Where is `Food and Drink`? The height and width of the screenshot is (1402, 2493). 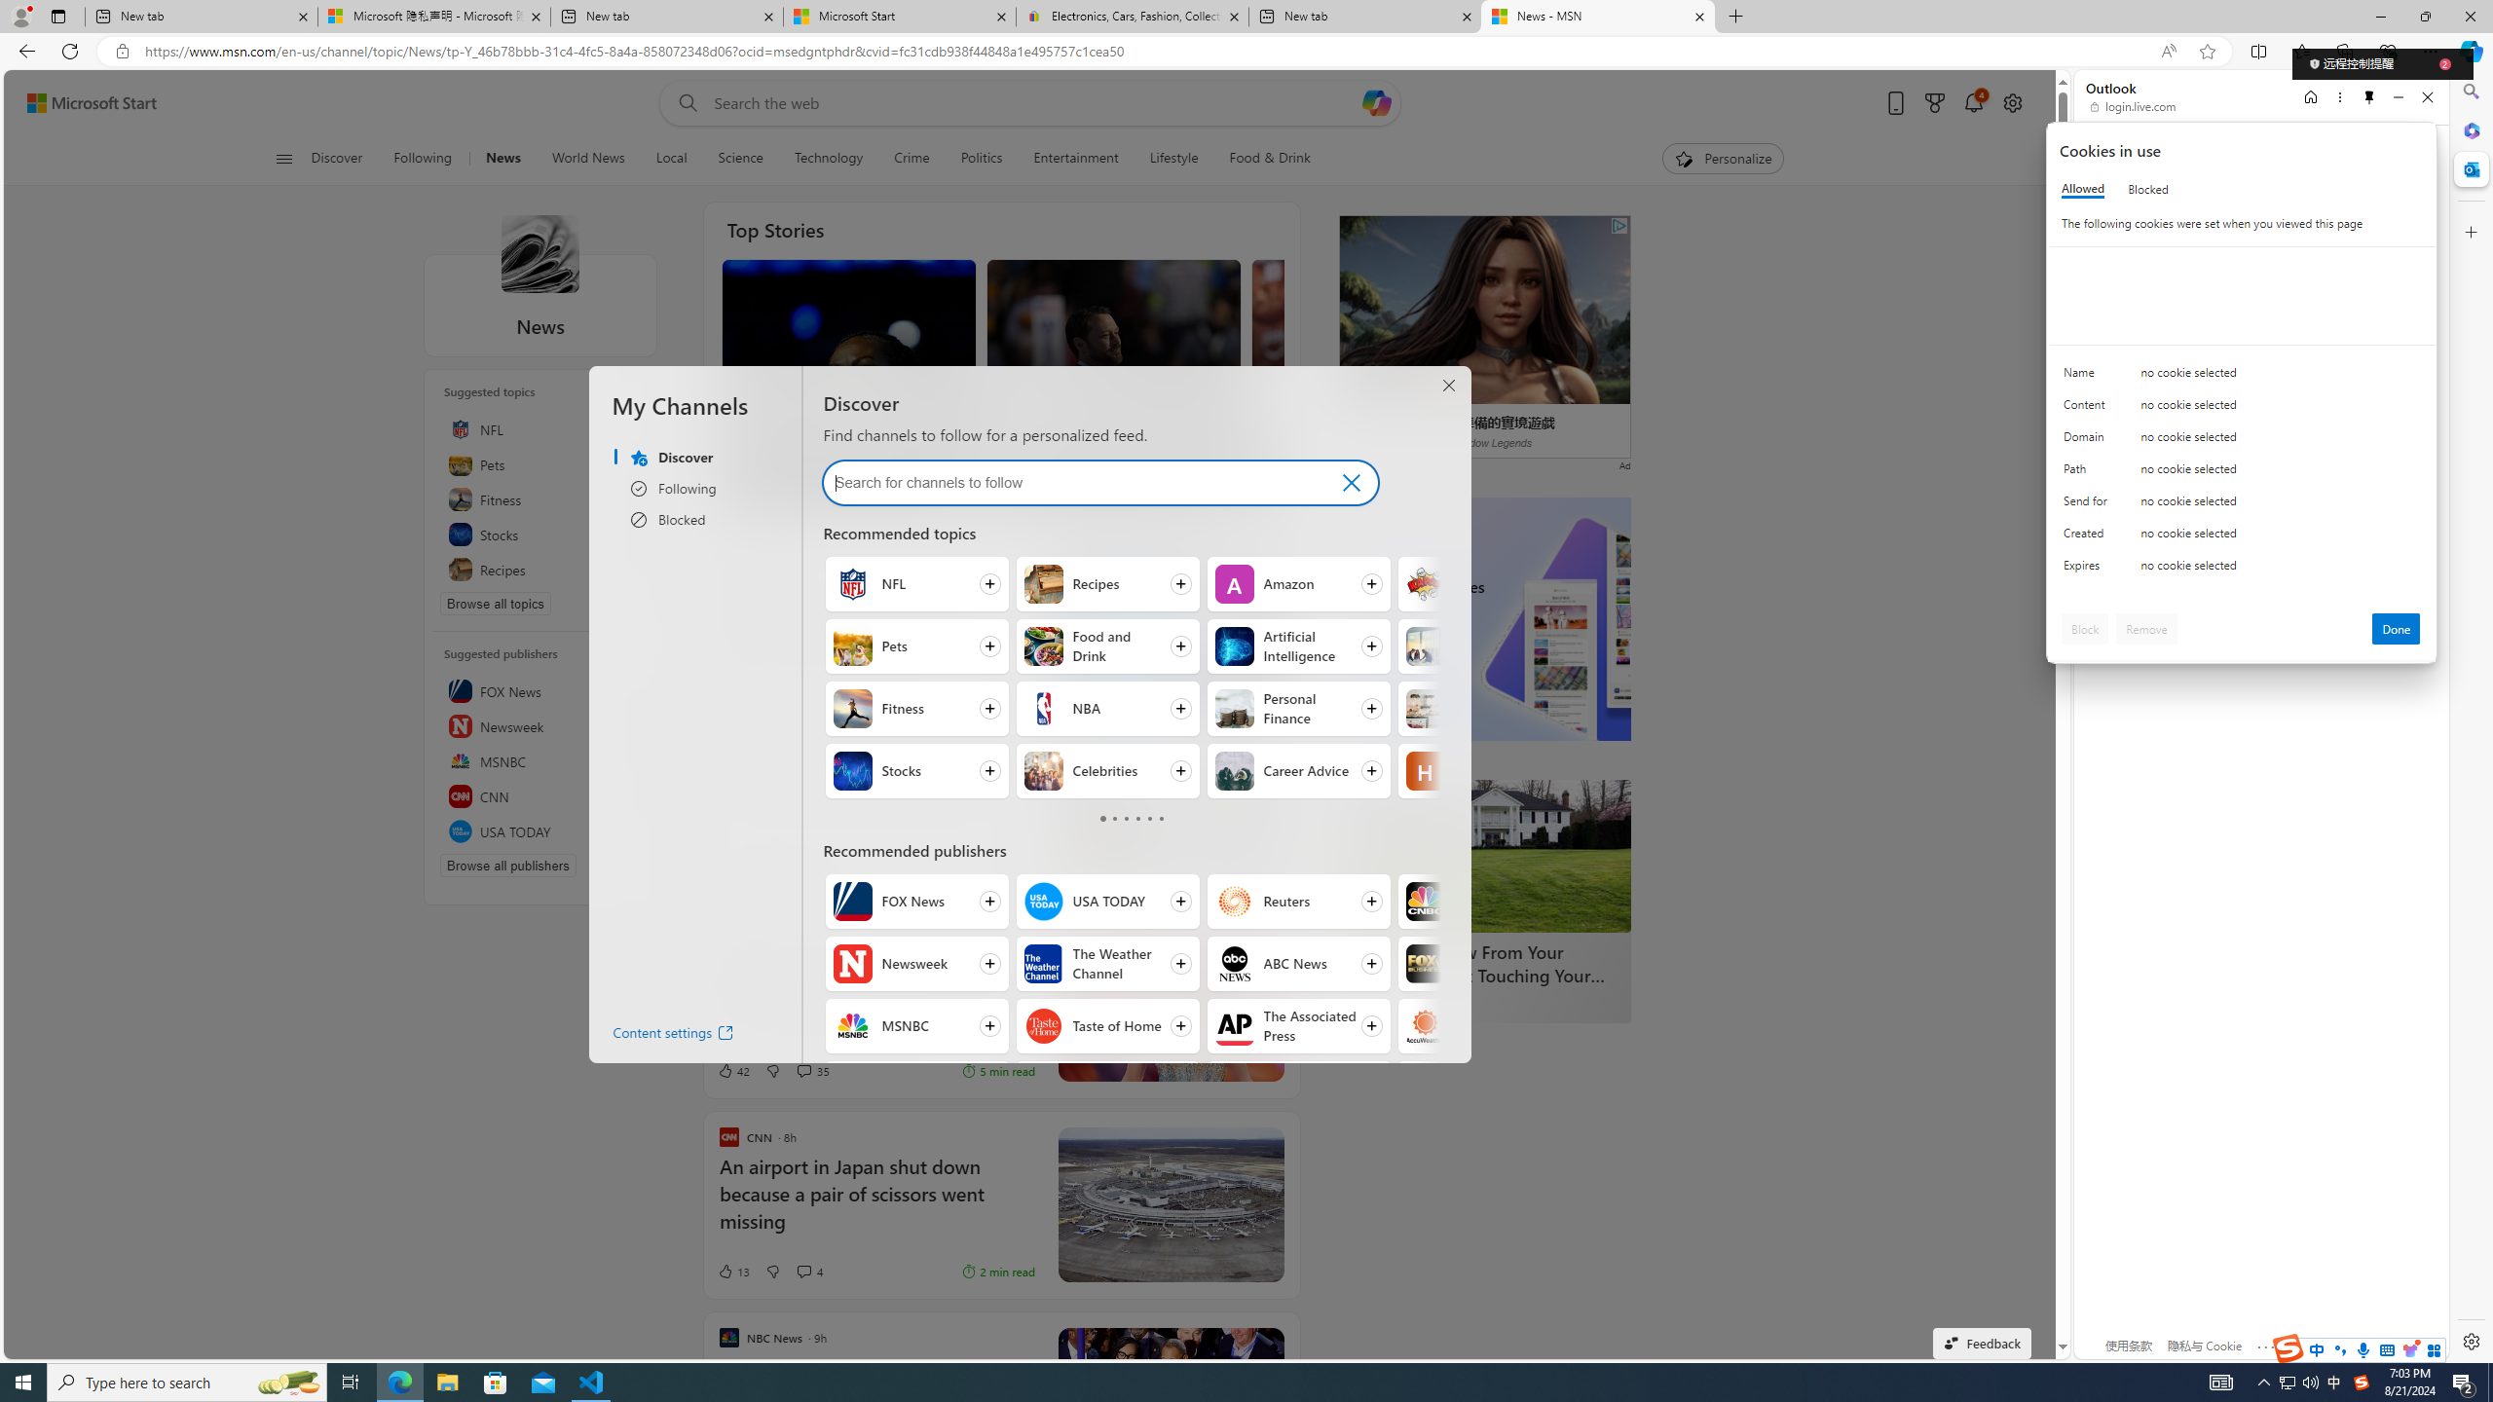 Food and Drink is located at coordinates (1044, 646).